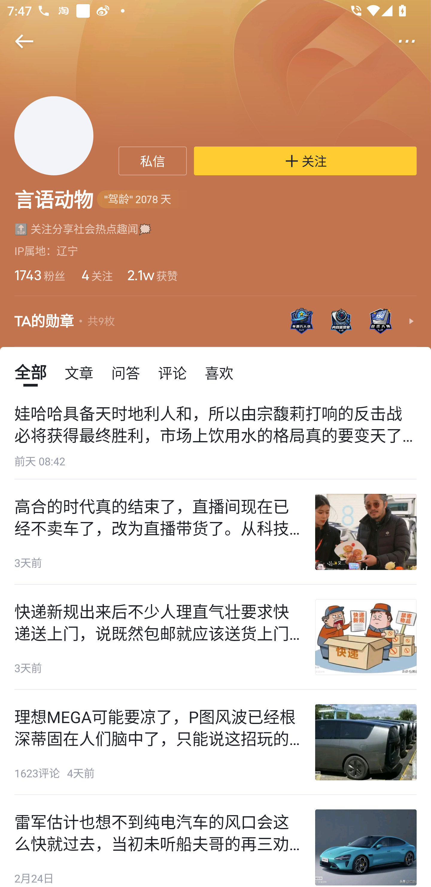 This screenshot has width=431, height=887. Describe the element at coordinates (219, 372) in the screenshot. I see `喜欢` at that location.